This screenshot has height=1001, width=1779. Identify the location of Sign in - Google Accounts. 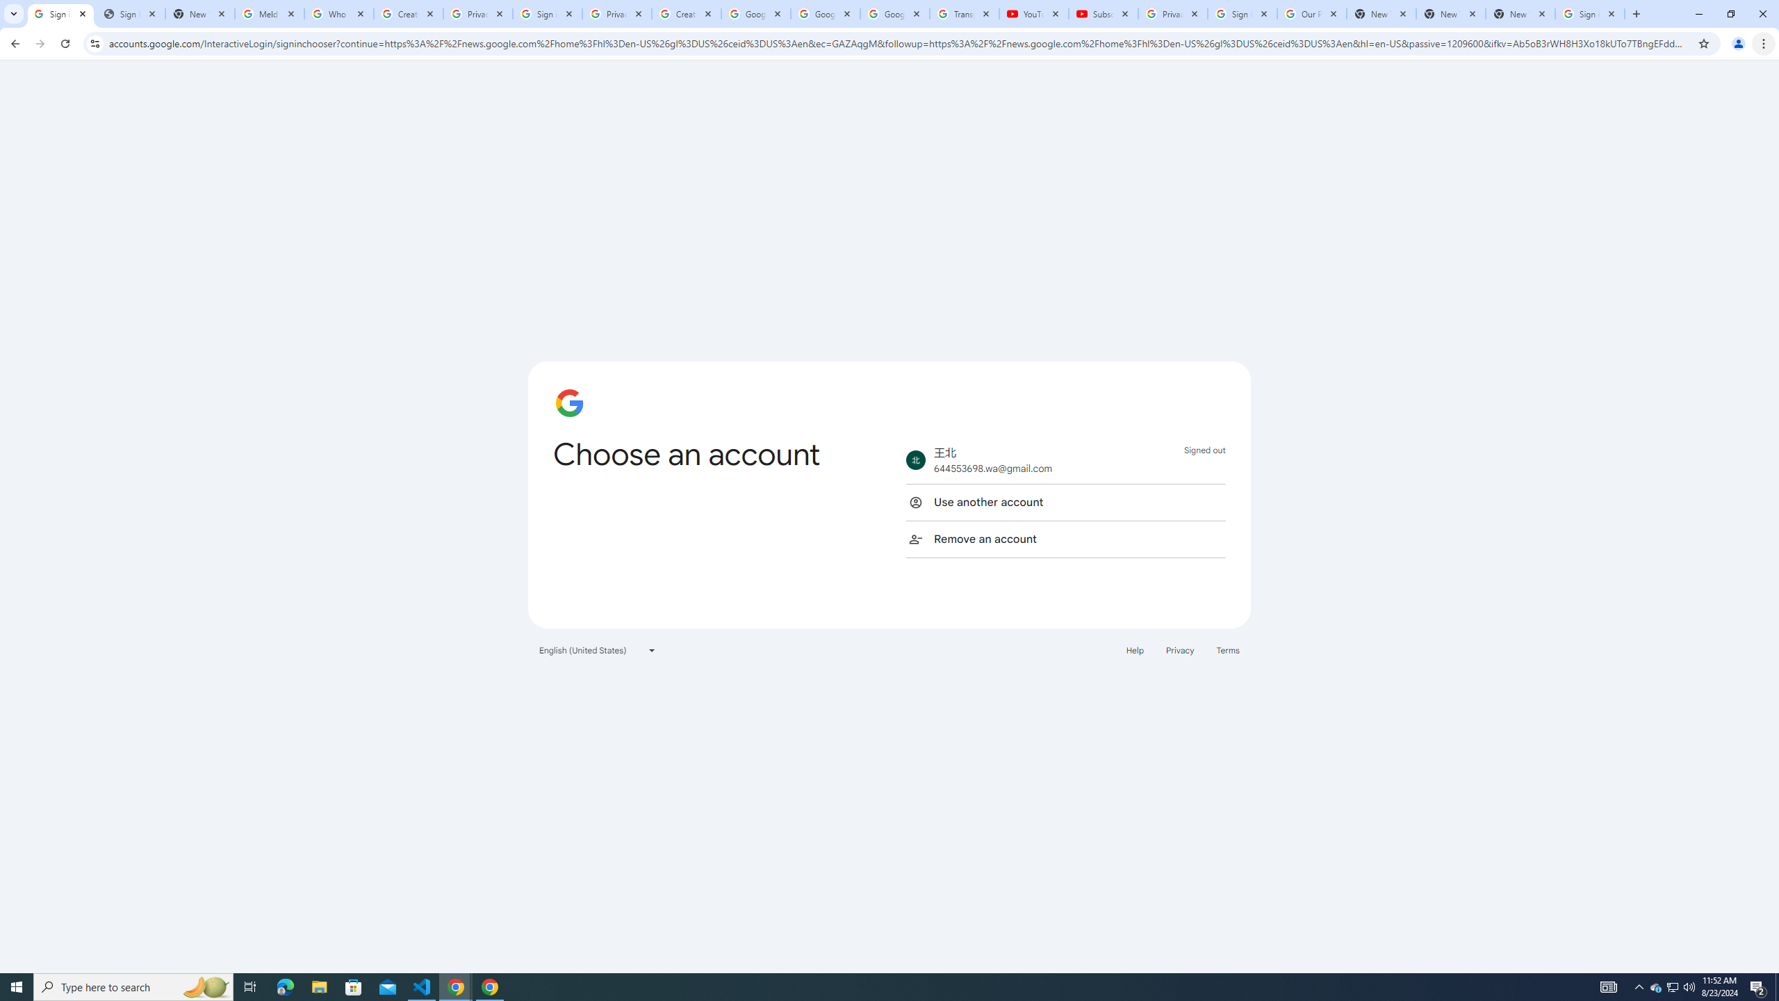
(60, 14).